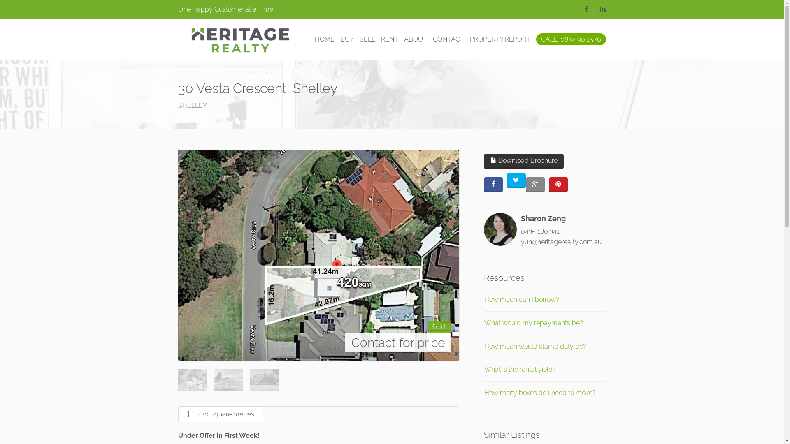  Describe the element at coordinates (540, 231) in the screenshot. I see `0435 180 341` at that location.